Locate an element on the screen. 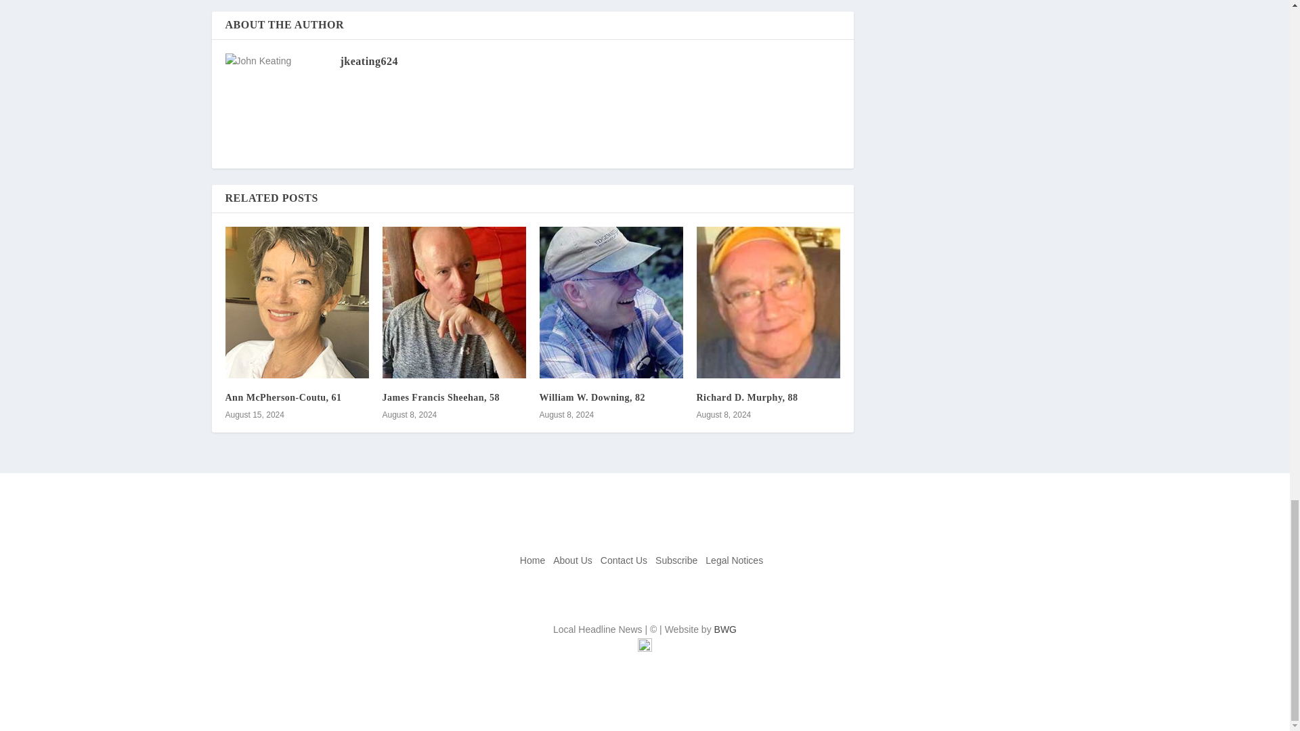 The image size is (1300, 731). James Francis Sheehan, 58 is located at coordinates (440, 397).